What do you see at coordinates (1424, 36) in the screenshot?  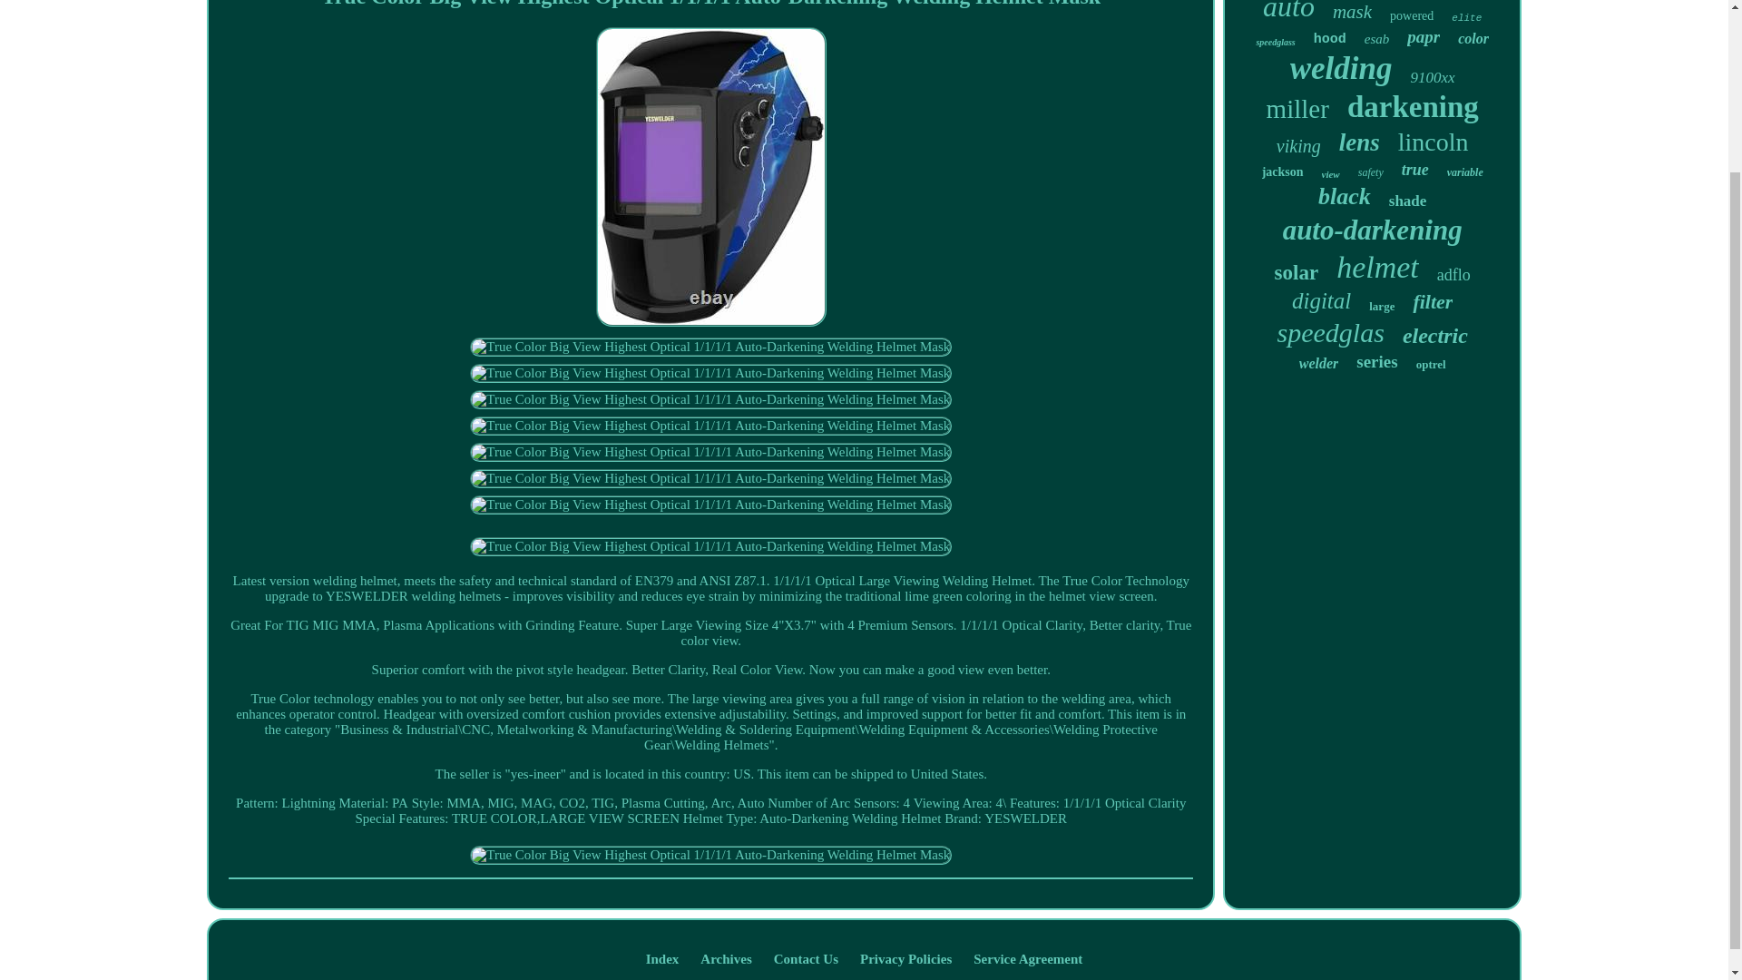 I see `papr` at bounding box center [1424, 36].